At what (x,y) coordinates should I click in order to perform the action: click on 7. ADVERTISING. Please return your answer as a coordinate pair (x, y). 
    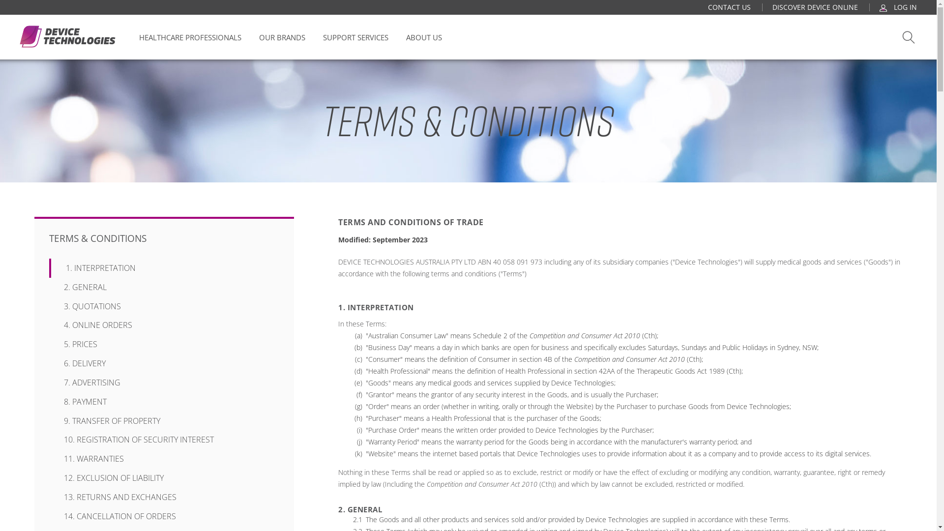
    Looking at the image, I should click on (164, 383).